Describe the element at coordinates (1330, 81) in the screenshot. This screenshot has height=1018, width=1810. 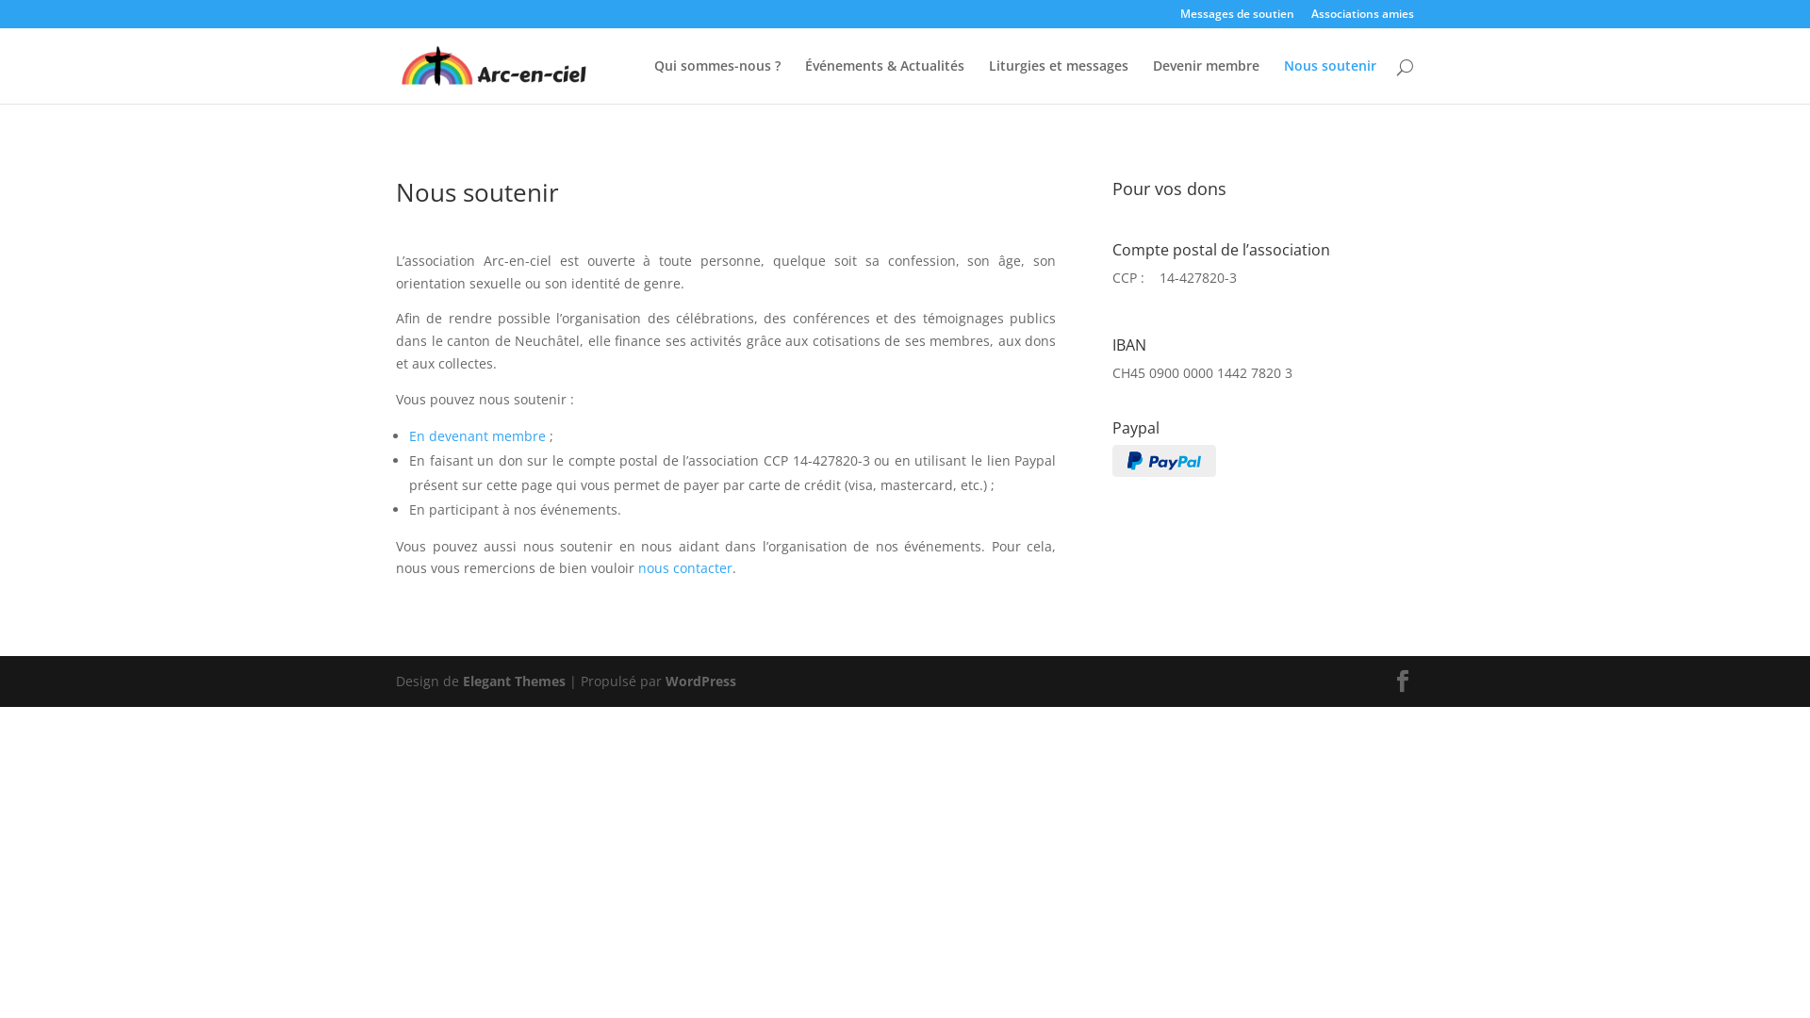
I see `Nous soutenir` at that location.